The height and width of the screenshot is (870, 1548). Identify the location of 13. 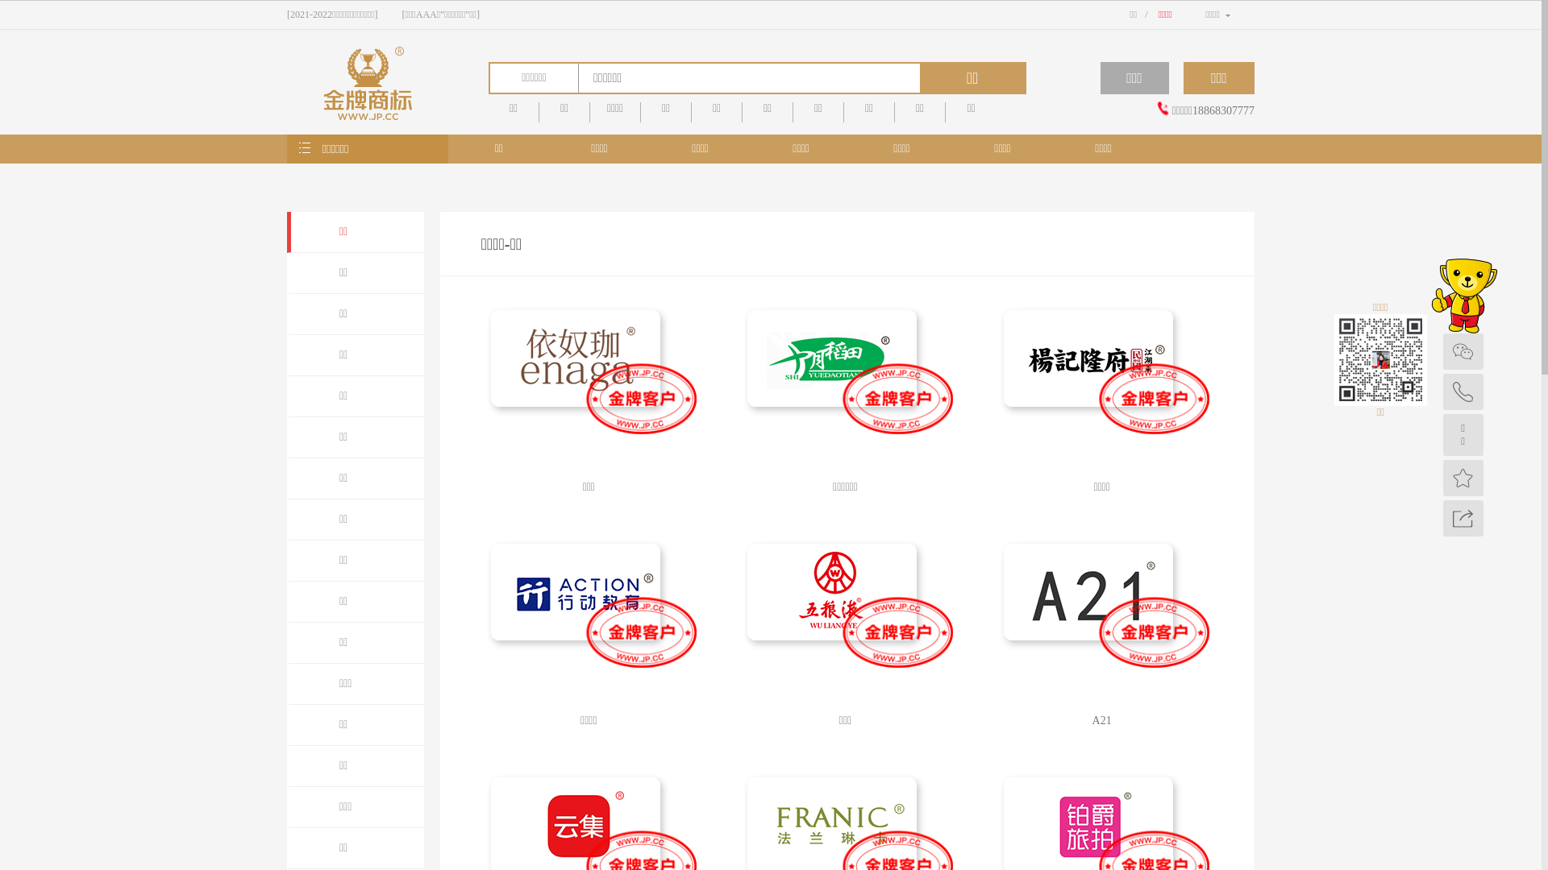
(858, 138).